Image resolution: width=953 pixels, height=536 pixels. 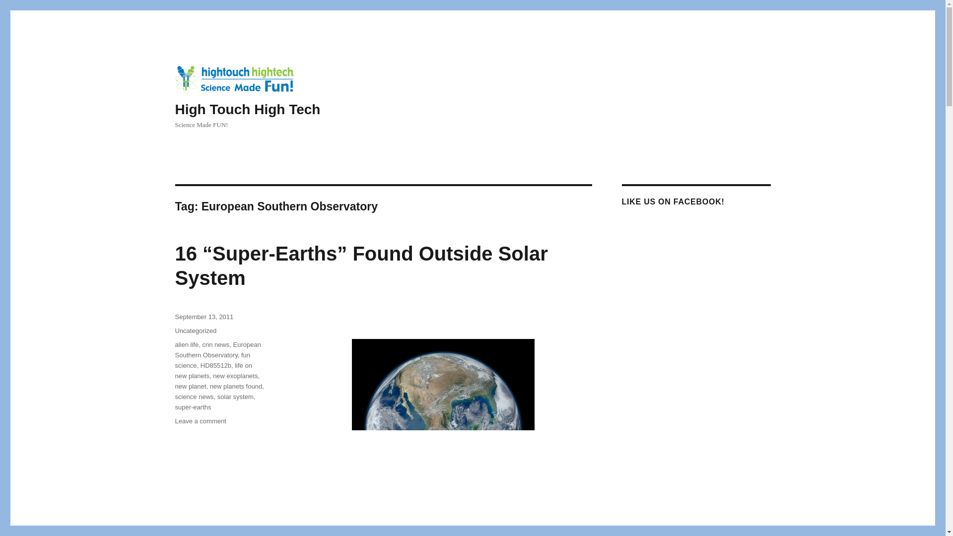 I want to click on solar system, so click(x=235, y=396).